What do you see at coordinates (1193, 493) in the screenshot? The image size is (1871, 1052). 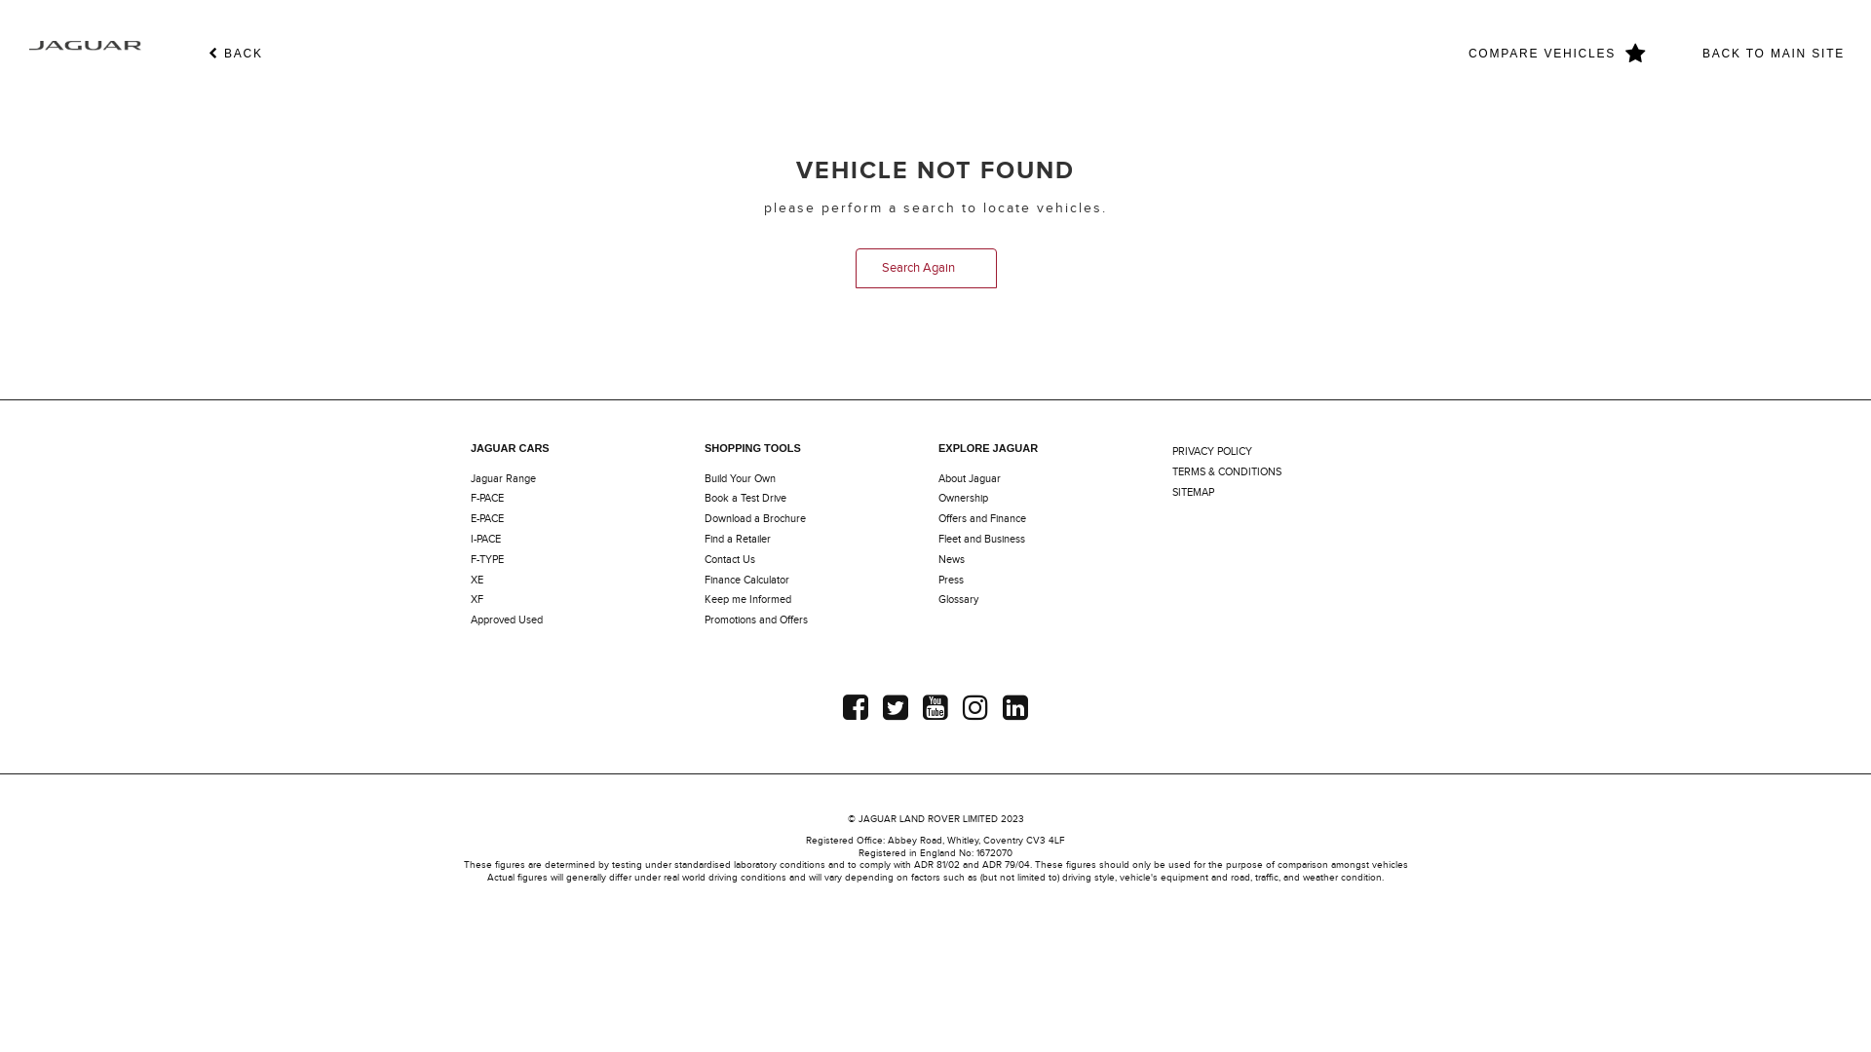 I see `SITEMAP` at bounding box center [1193, 493].